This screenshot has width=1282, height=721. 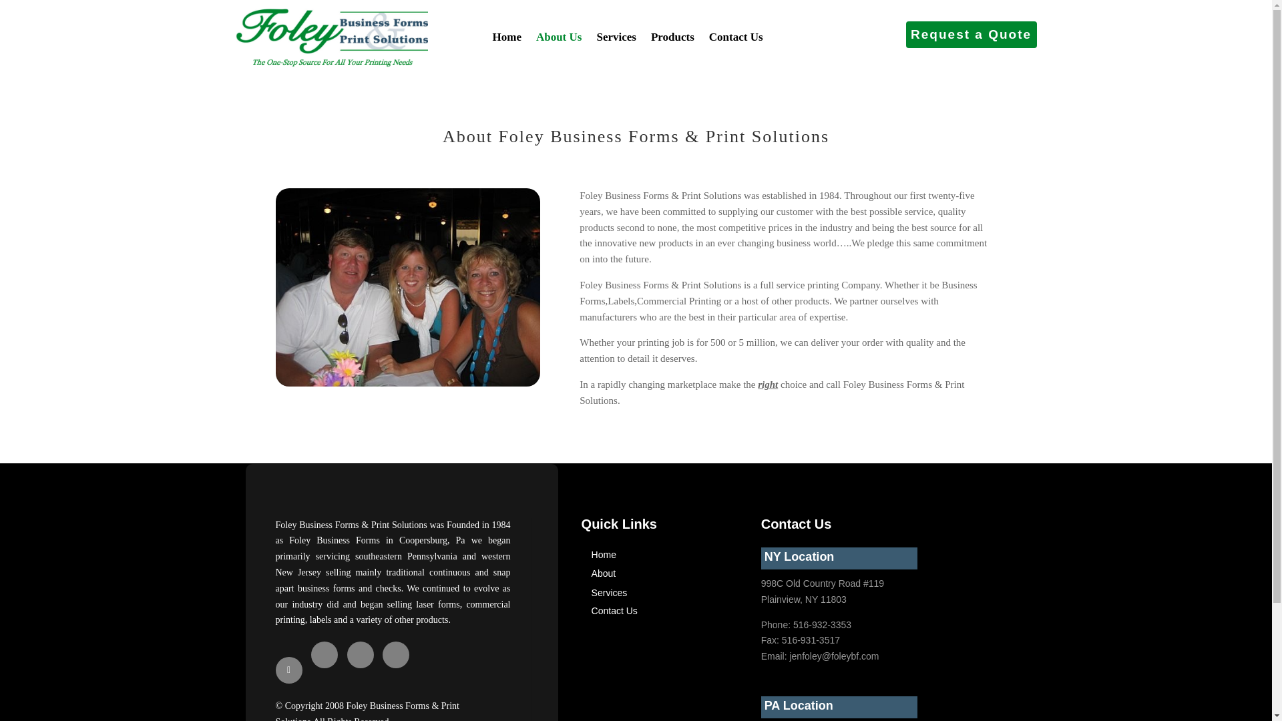 I want to click on About Us, so click(x=558, y=37).